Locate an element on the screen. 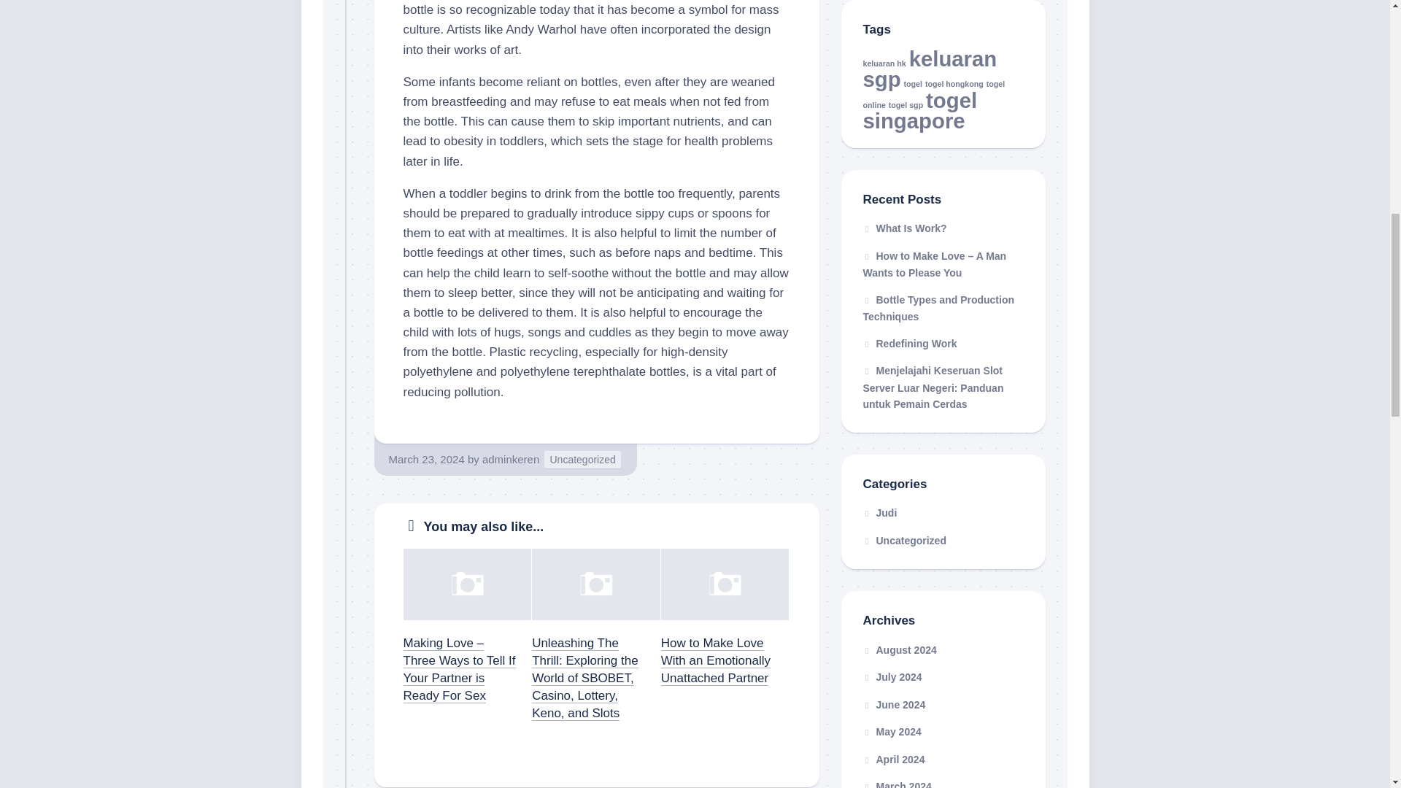 The height and width of the screenshot is (788, 1401). keluaran sgp is located at coordinates (930, 69).